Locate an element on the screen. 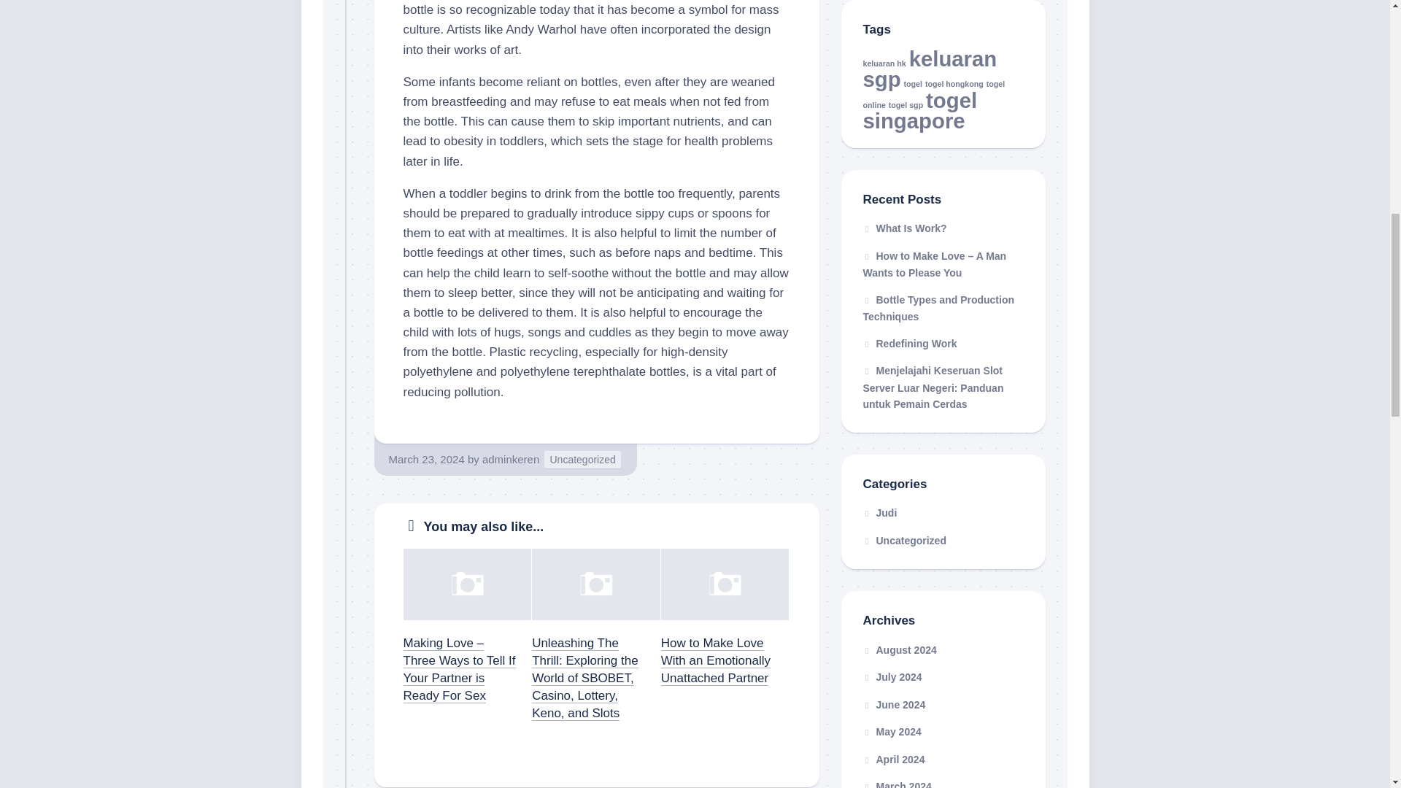 The height and width of the screenshot is (788, 1401). keluaran sgp is located at coordinates (930, 69).